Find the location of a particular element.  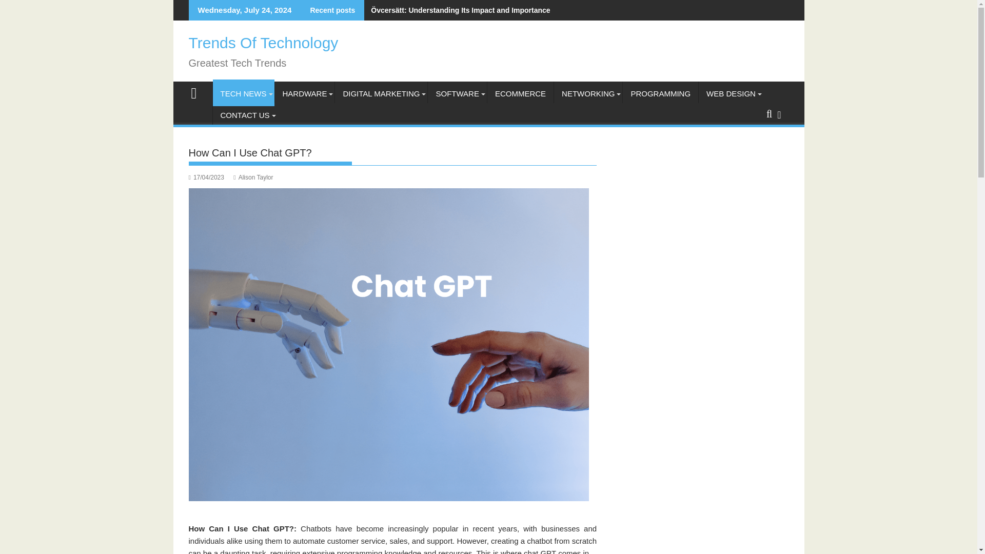

NETWORKING is located at coordinates (588, 93).